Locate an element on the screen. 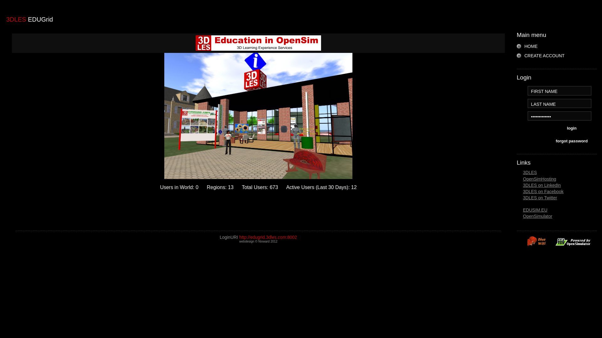  login is located at coordinates (572, 129).